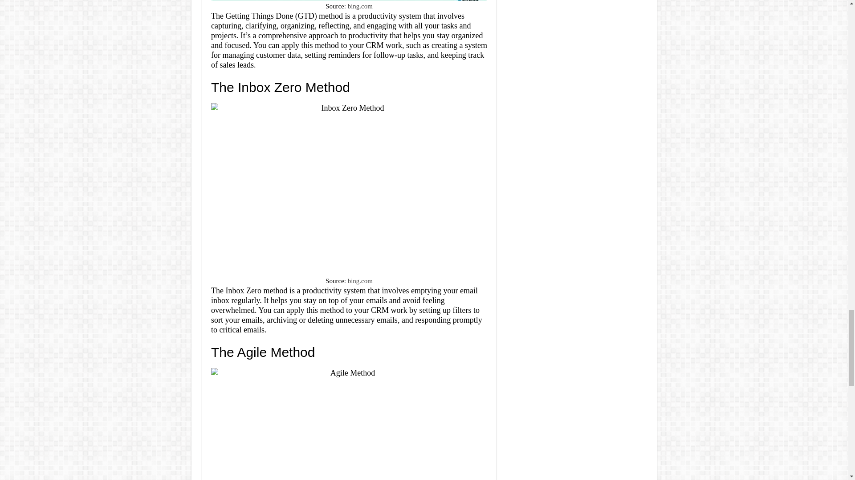 The width and height of the screenshot is (855, 480). Describe the element at coordinates (360, 6) in the screenshot. I see `bing.com` at that location.